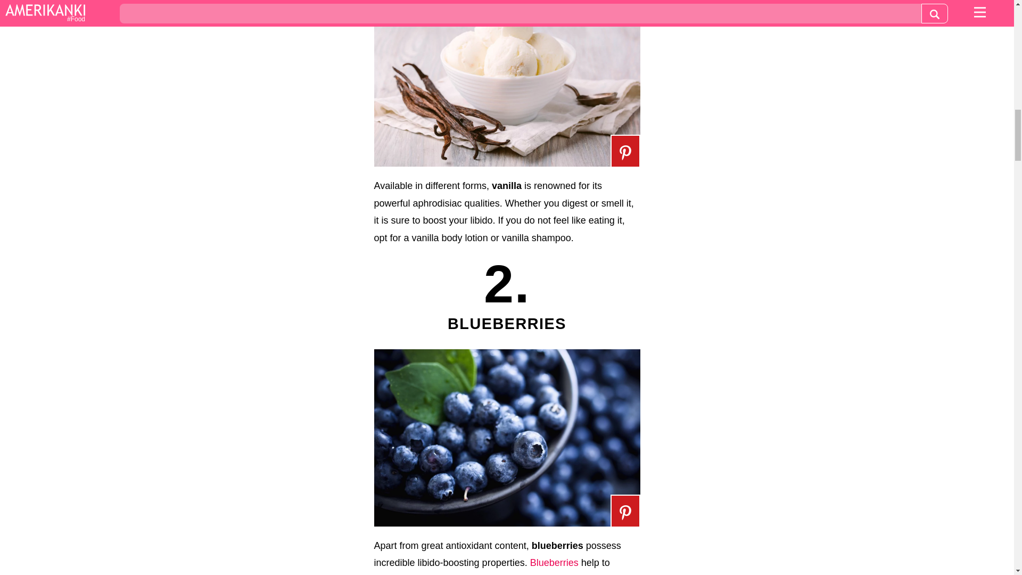 Image resolution: width=1022 pixels, height=575 pixels. What do you see at coordinates (554, 562) in the screenshot?
I see `Blueberries` at bounding box center [554, 562].